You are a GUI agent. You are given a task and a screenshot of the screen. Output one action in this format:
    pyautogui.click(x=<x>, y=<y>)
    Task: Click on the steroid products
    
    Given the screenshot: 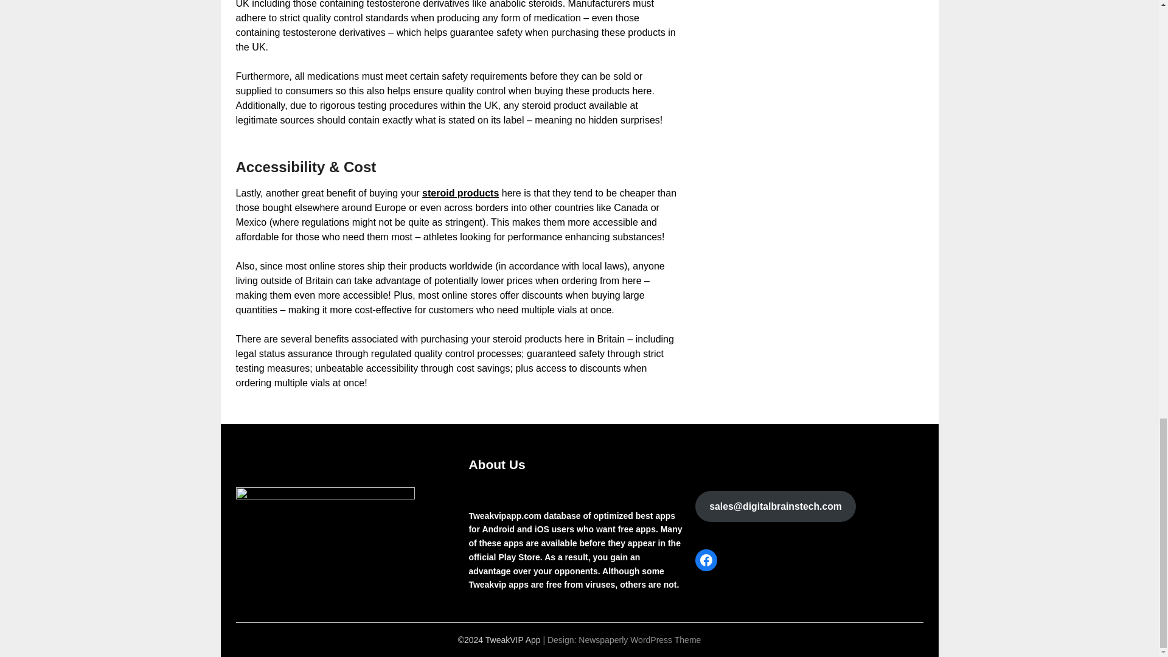 What is the action you would take?
    pyautogui.click(x=460, y=193)
    